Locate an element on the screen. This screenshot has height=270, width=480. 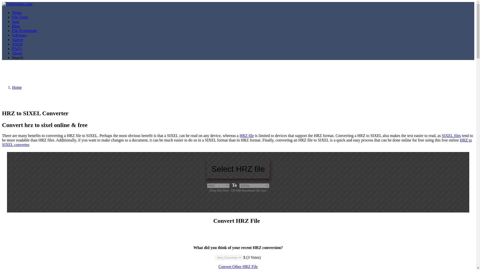
FAQ's is located at coordinates (17, 48).